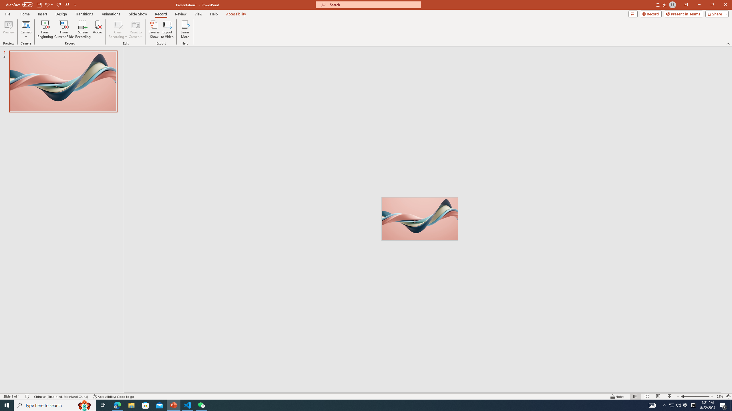 This screenshot has height=411, width=732. I want to click on Zoom 21%, so click(720, 396).